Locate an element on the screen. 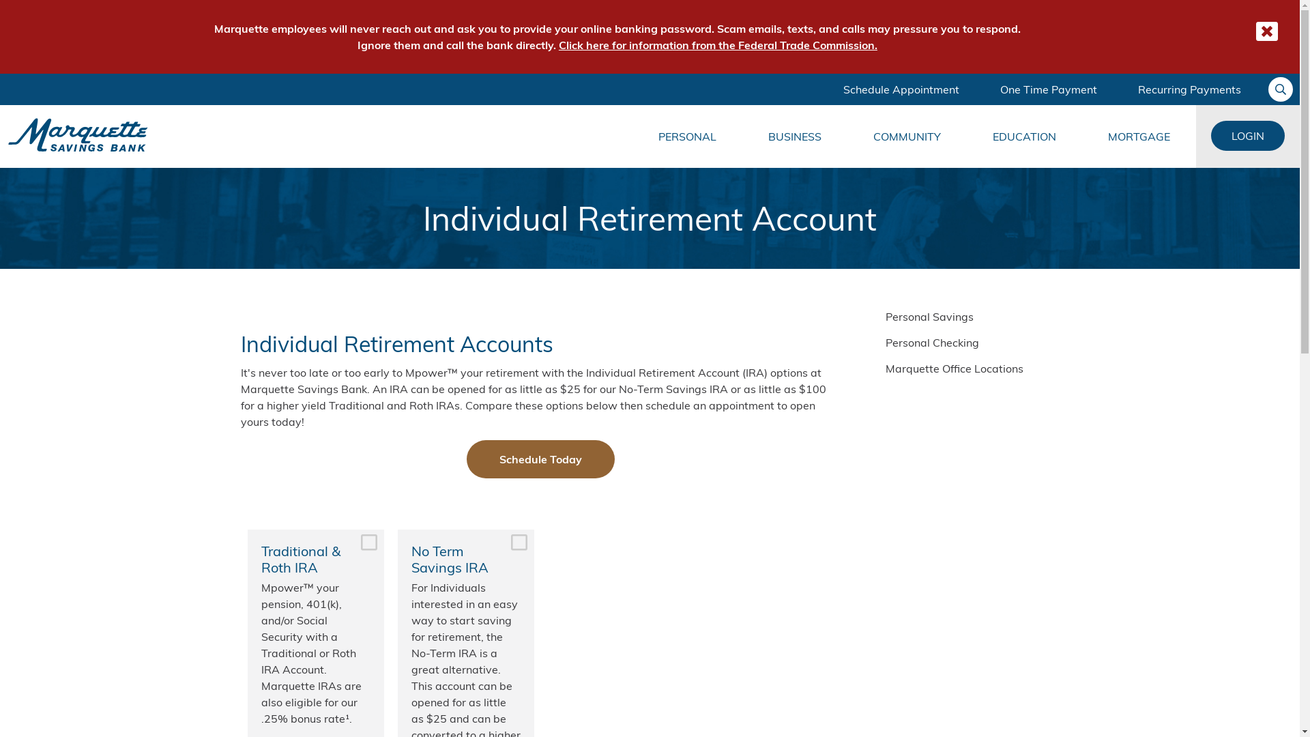 Image resolution: width=1310 pixels, height=737 pixels. BUSINESS is located at coordinates (795, 136).